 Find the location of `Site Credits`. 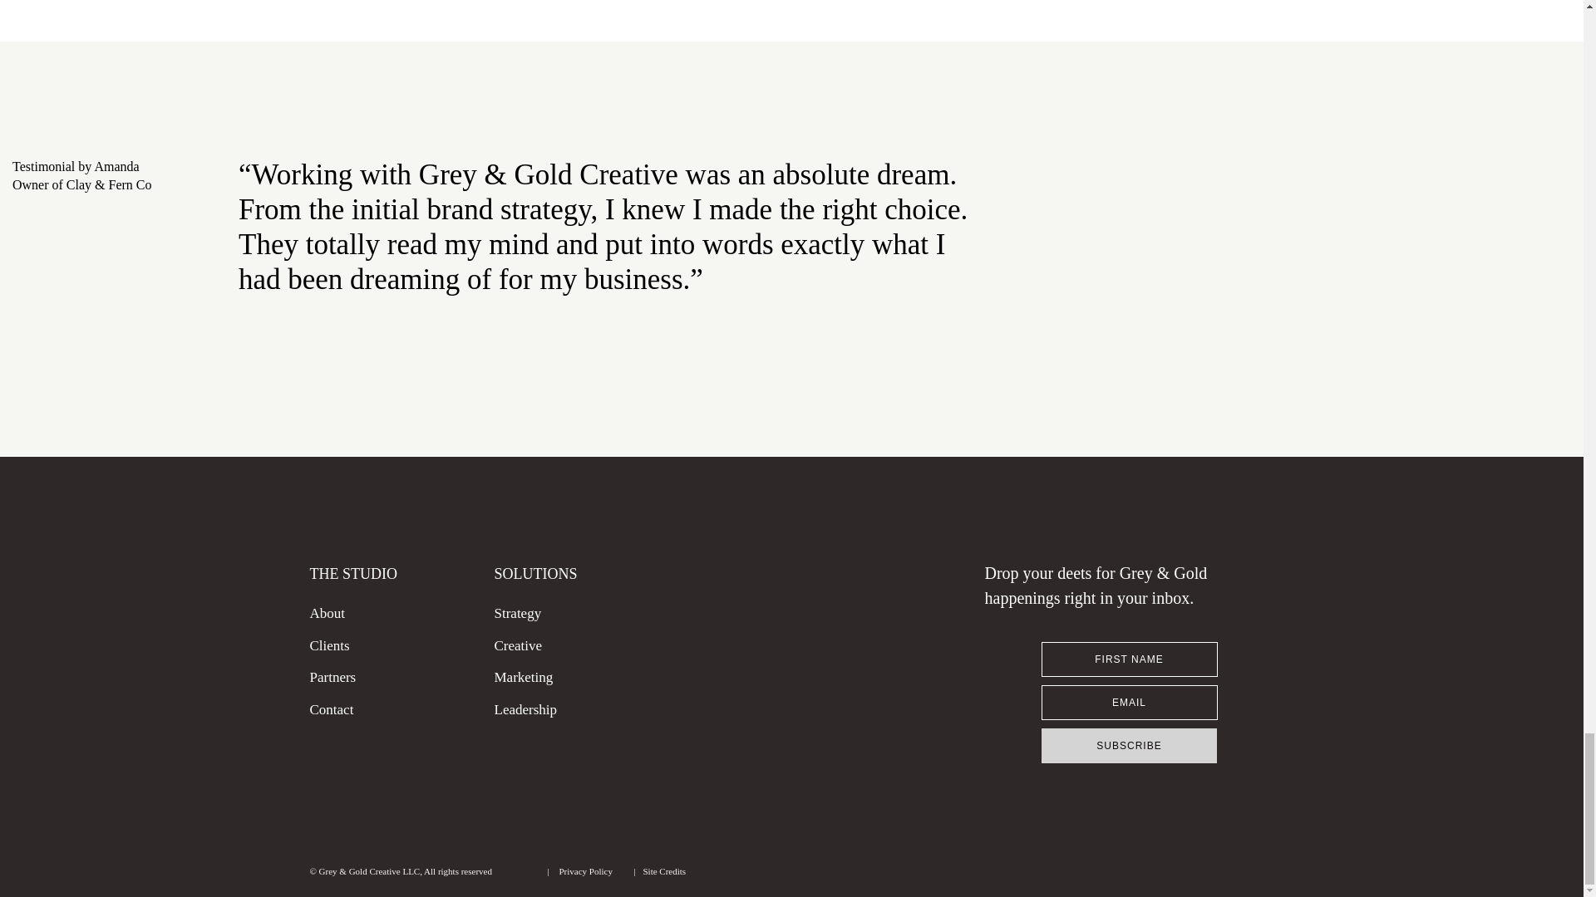

Site Credits is located at coordinates (678, 873).